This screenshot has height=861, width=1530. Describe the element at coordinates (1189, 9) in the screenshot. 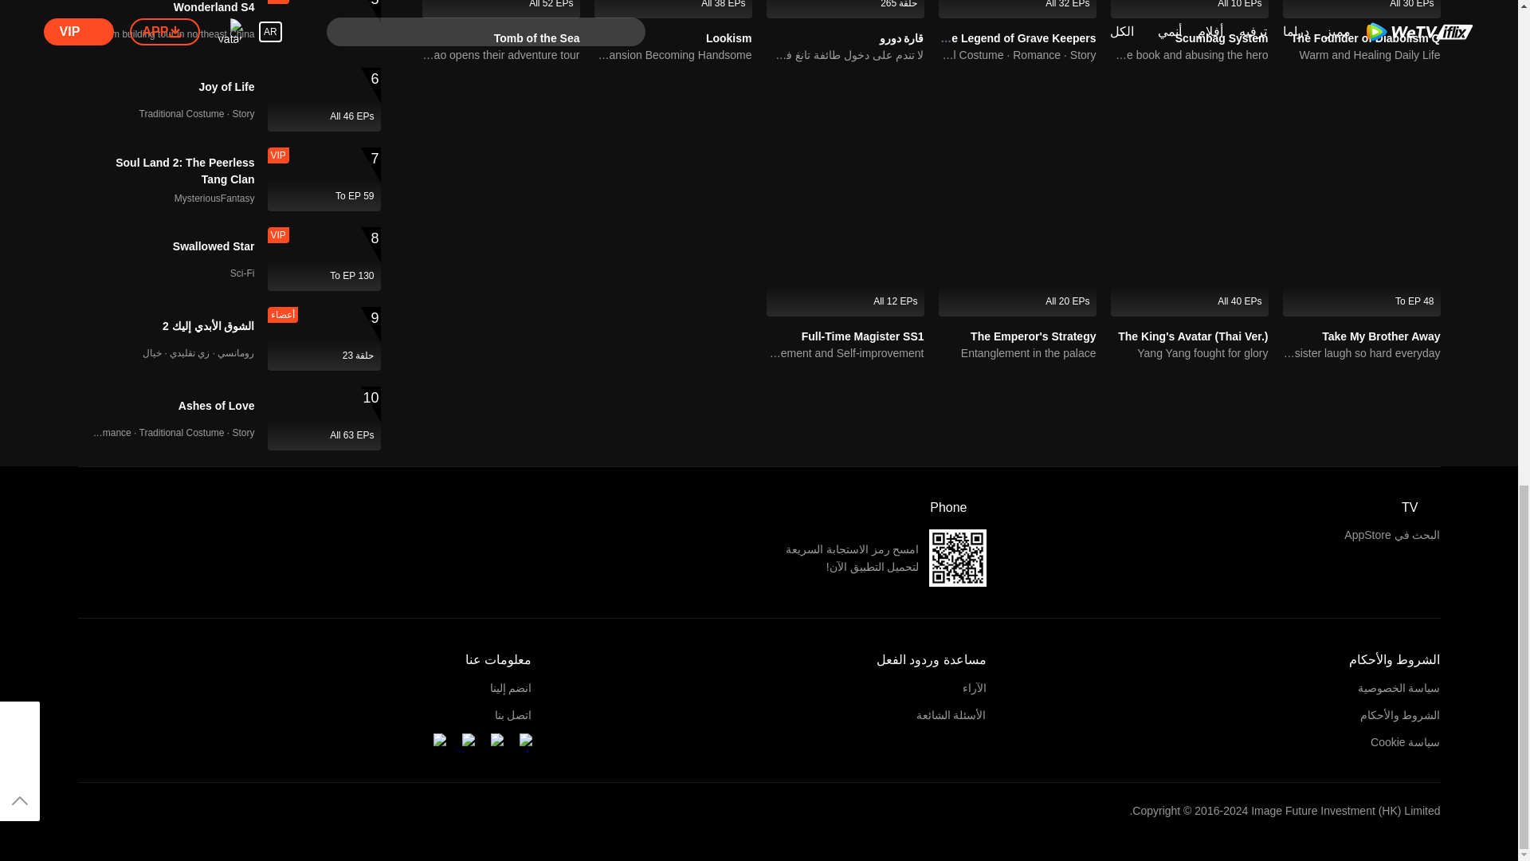

I see `Scumbag System` at that location.